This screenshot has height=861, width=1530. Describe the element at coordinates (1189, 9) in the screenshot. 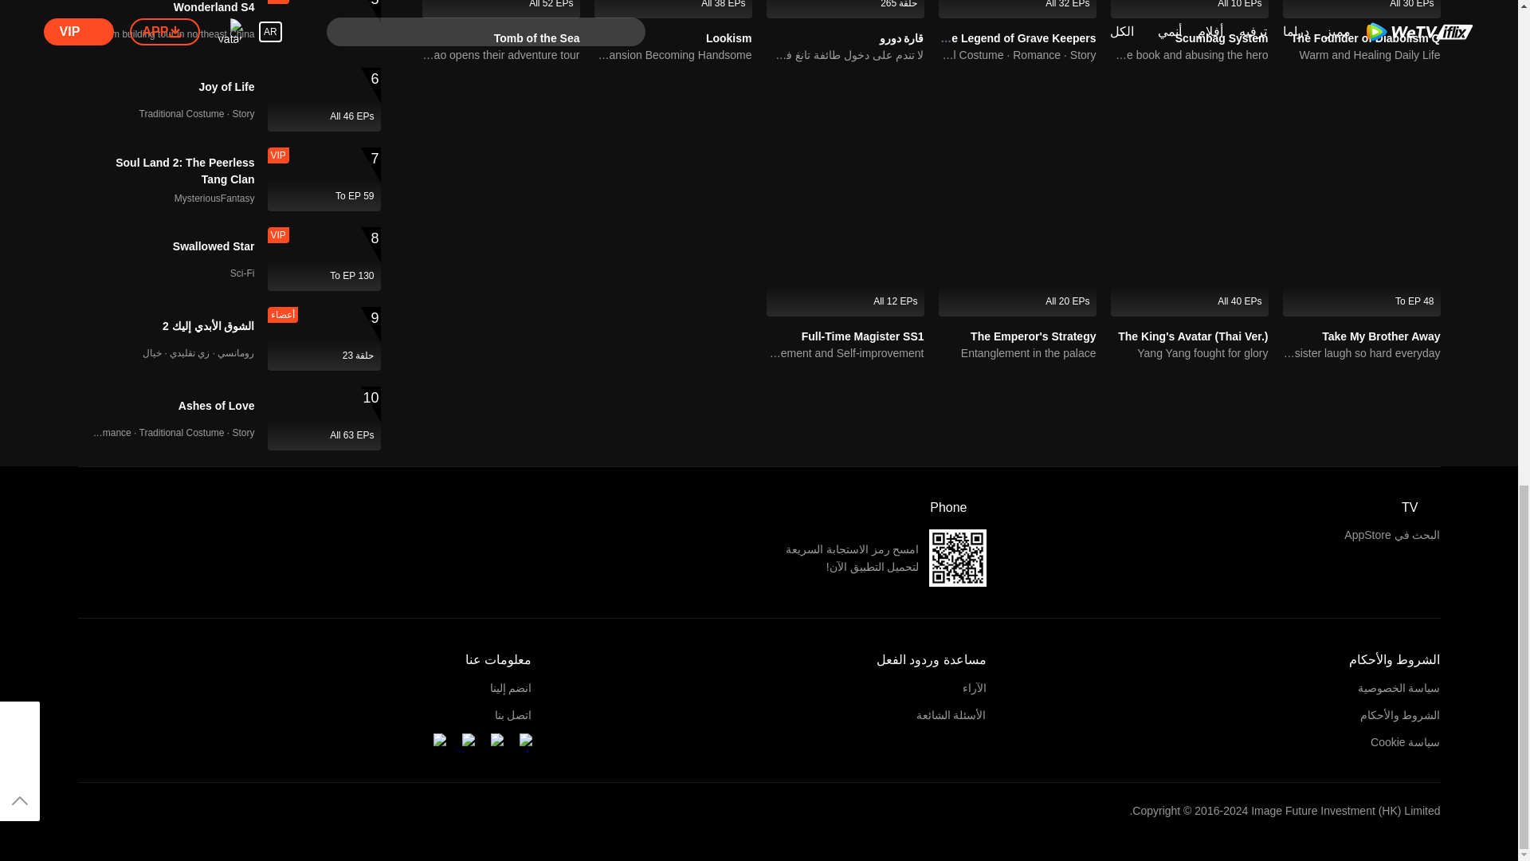

I see `Scumbag System` at that location.